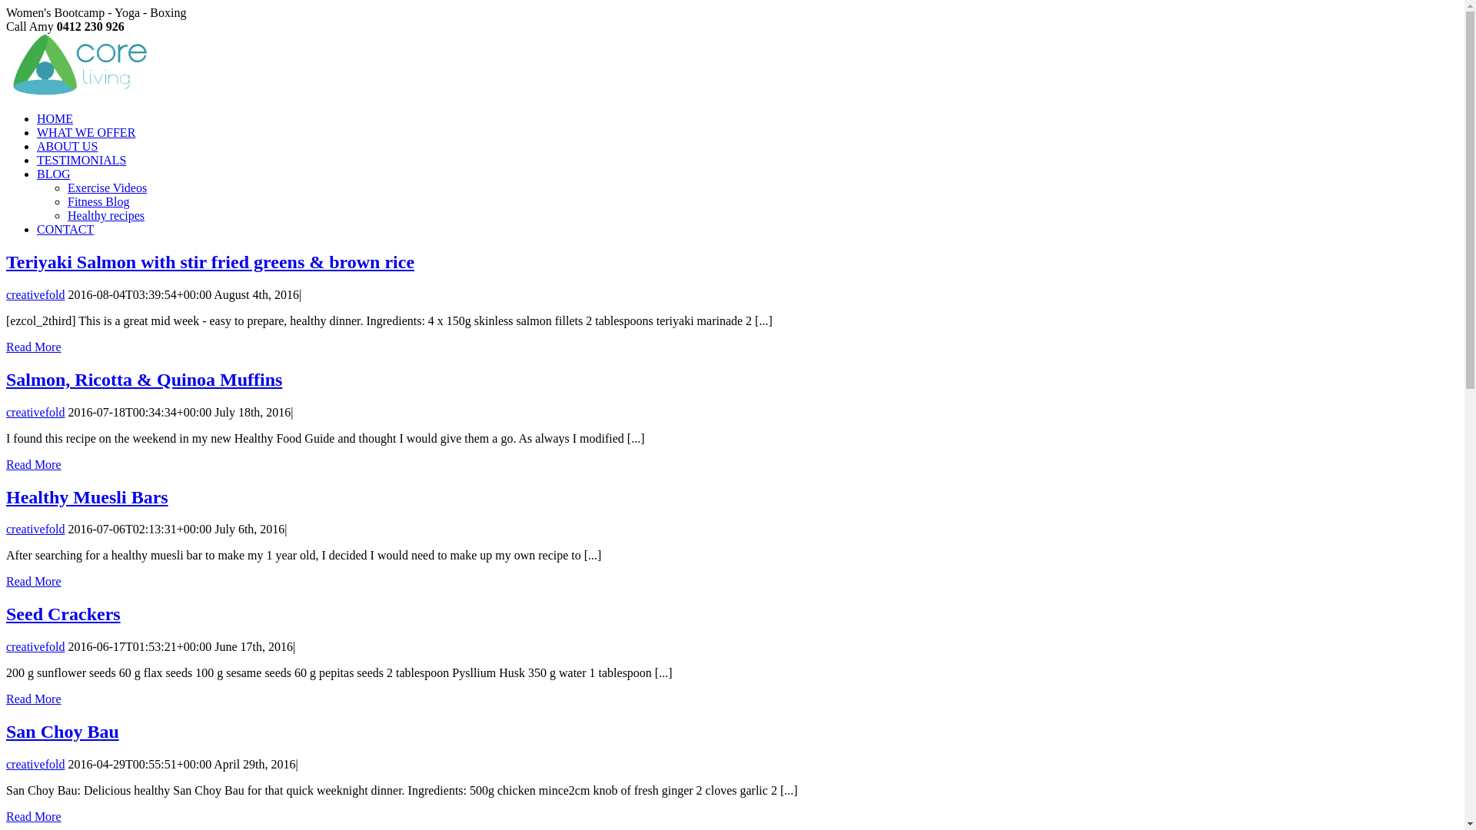  I want to click on creativefold, so click(35, 529).